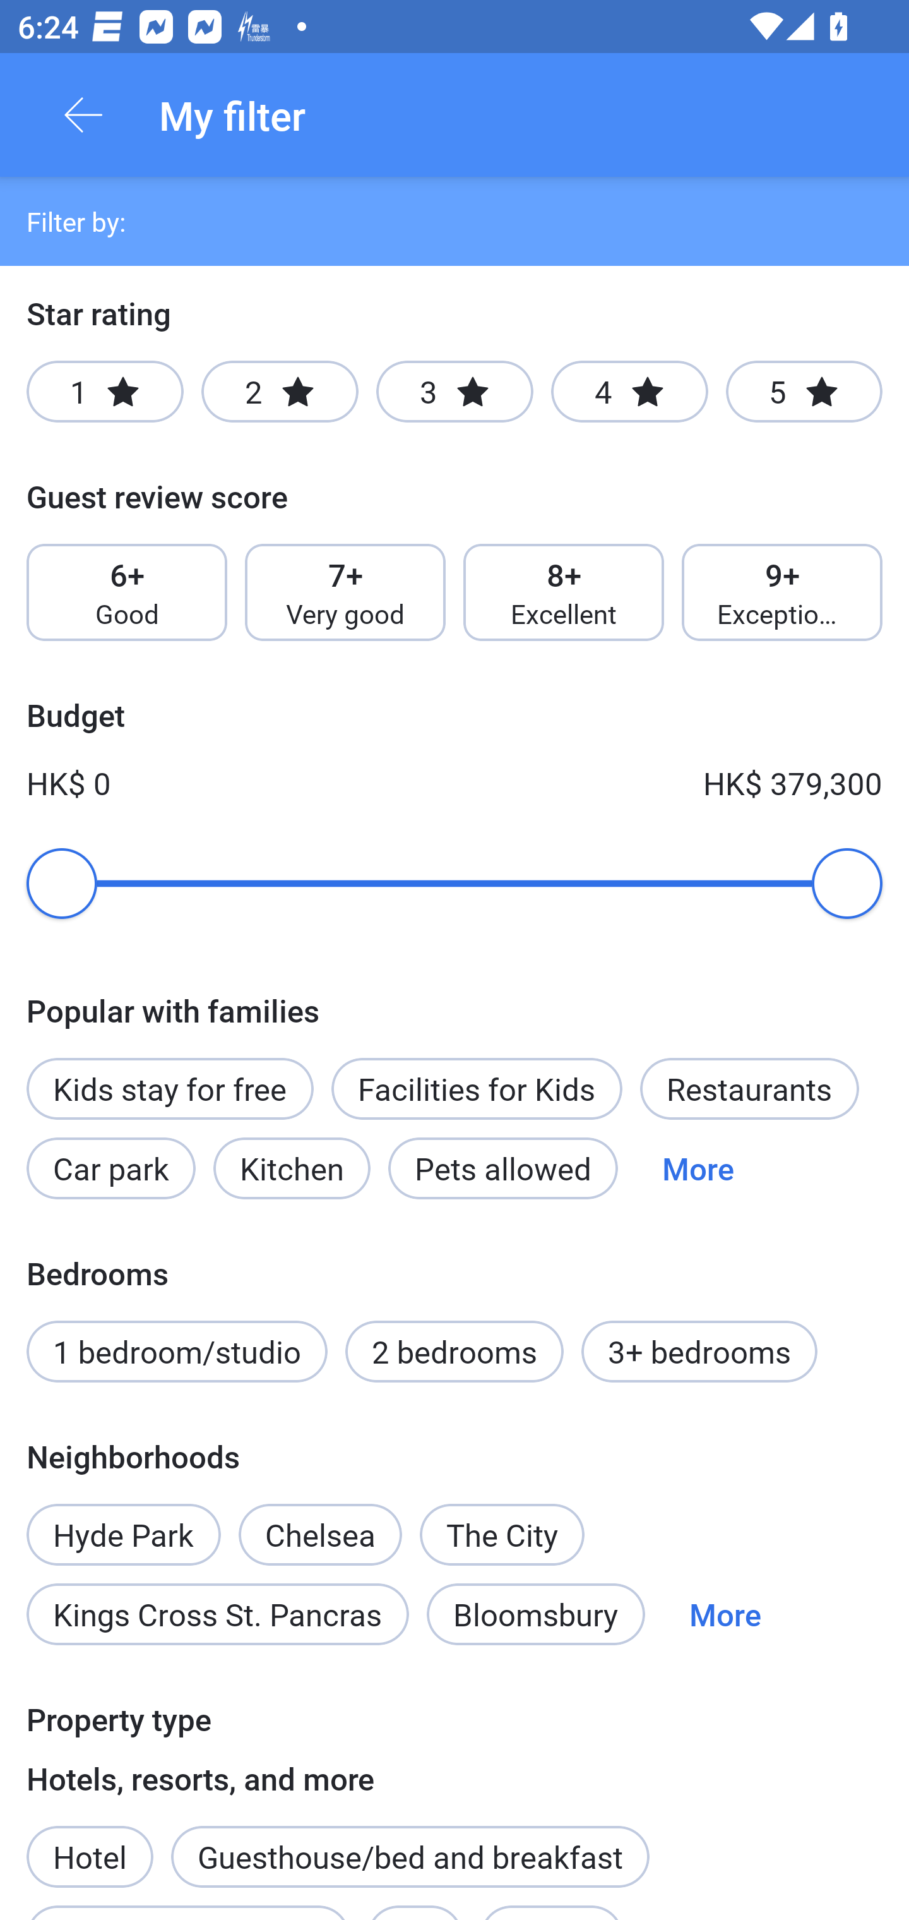 This screenshot has width=909, height=1920. What do you see at coordinates (502, 1535) in the screenshot?
I see `The City` at bounding box center [502, 1535].